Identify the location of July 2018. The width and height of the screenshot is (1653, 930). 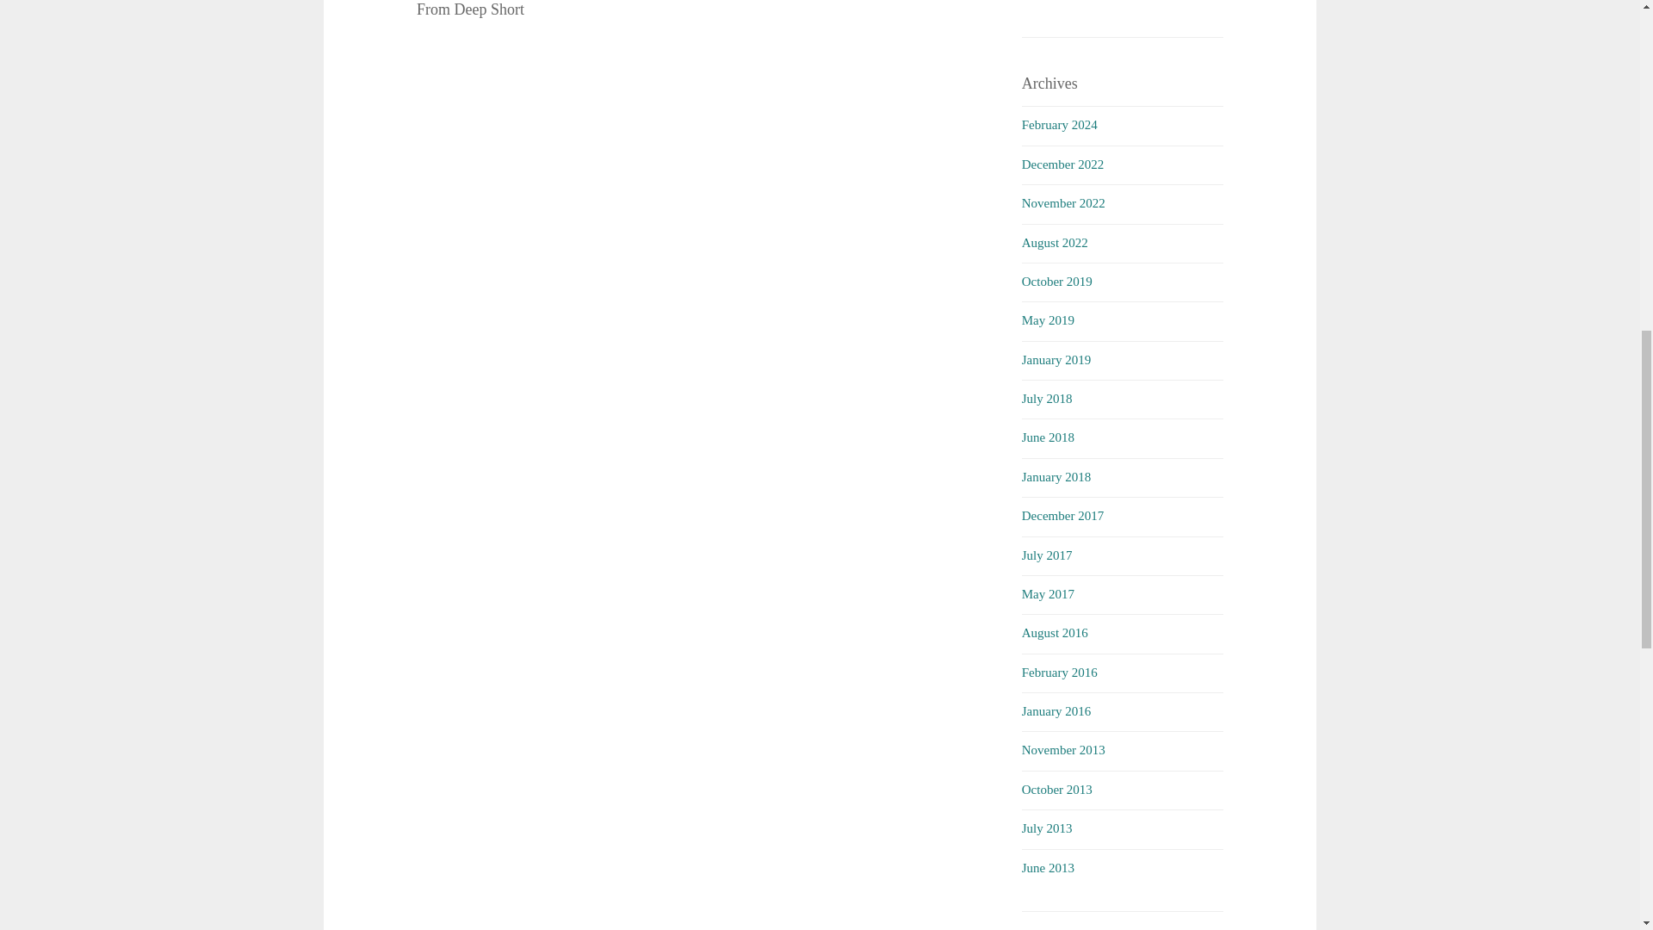
(1047, 398).